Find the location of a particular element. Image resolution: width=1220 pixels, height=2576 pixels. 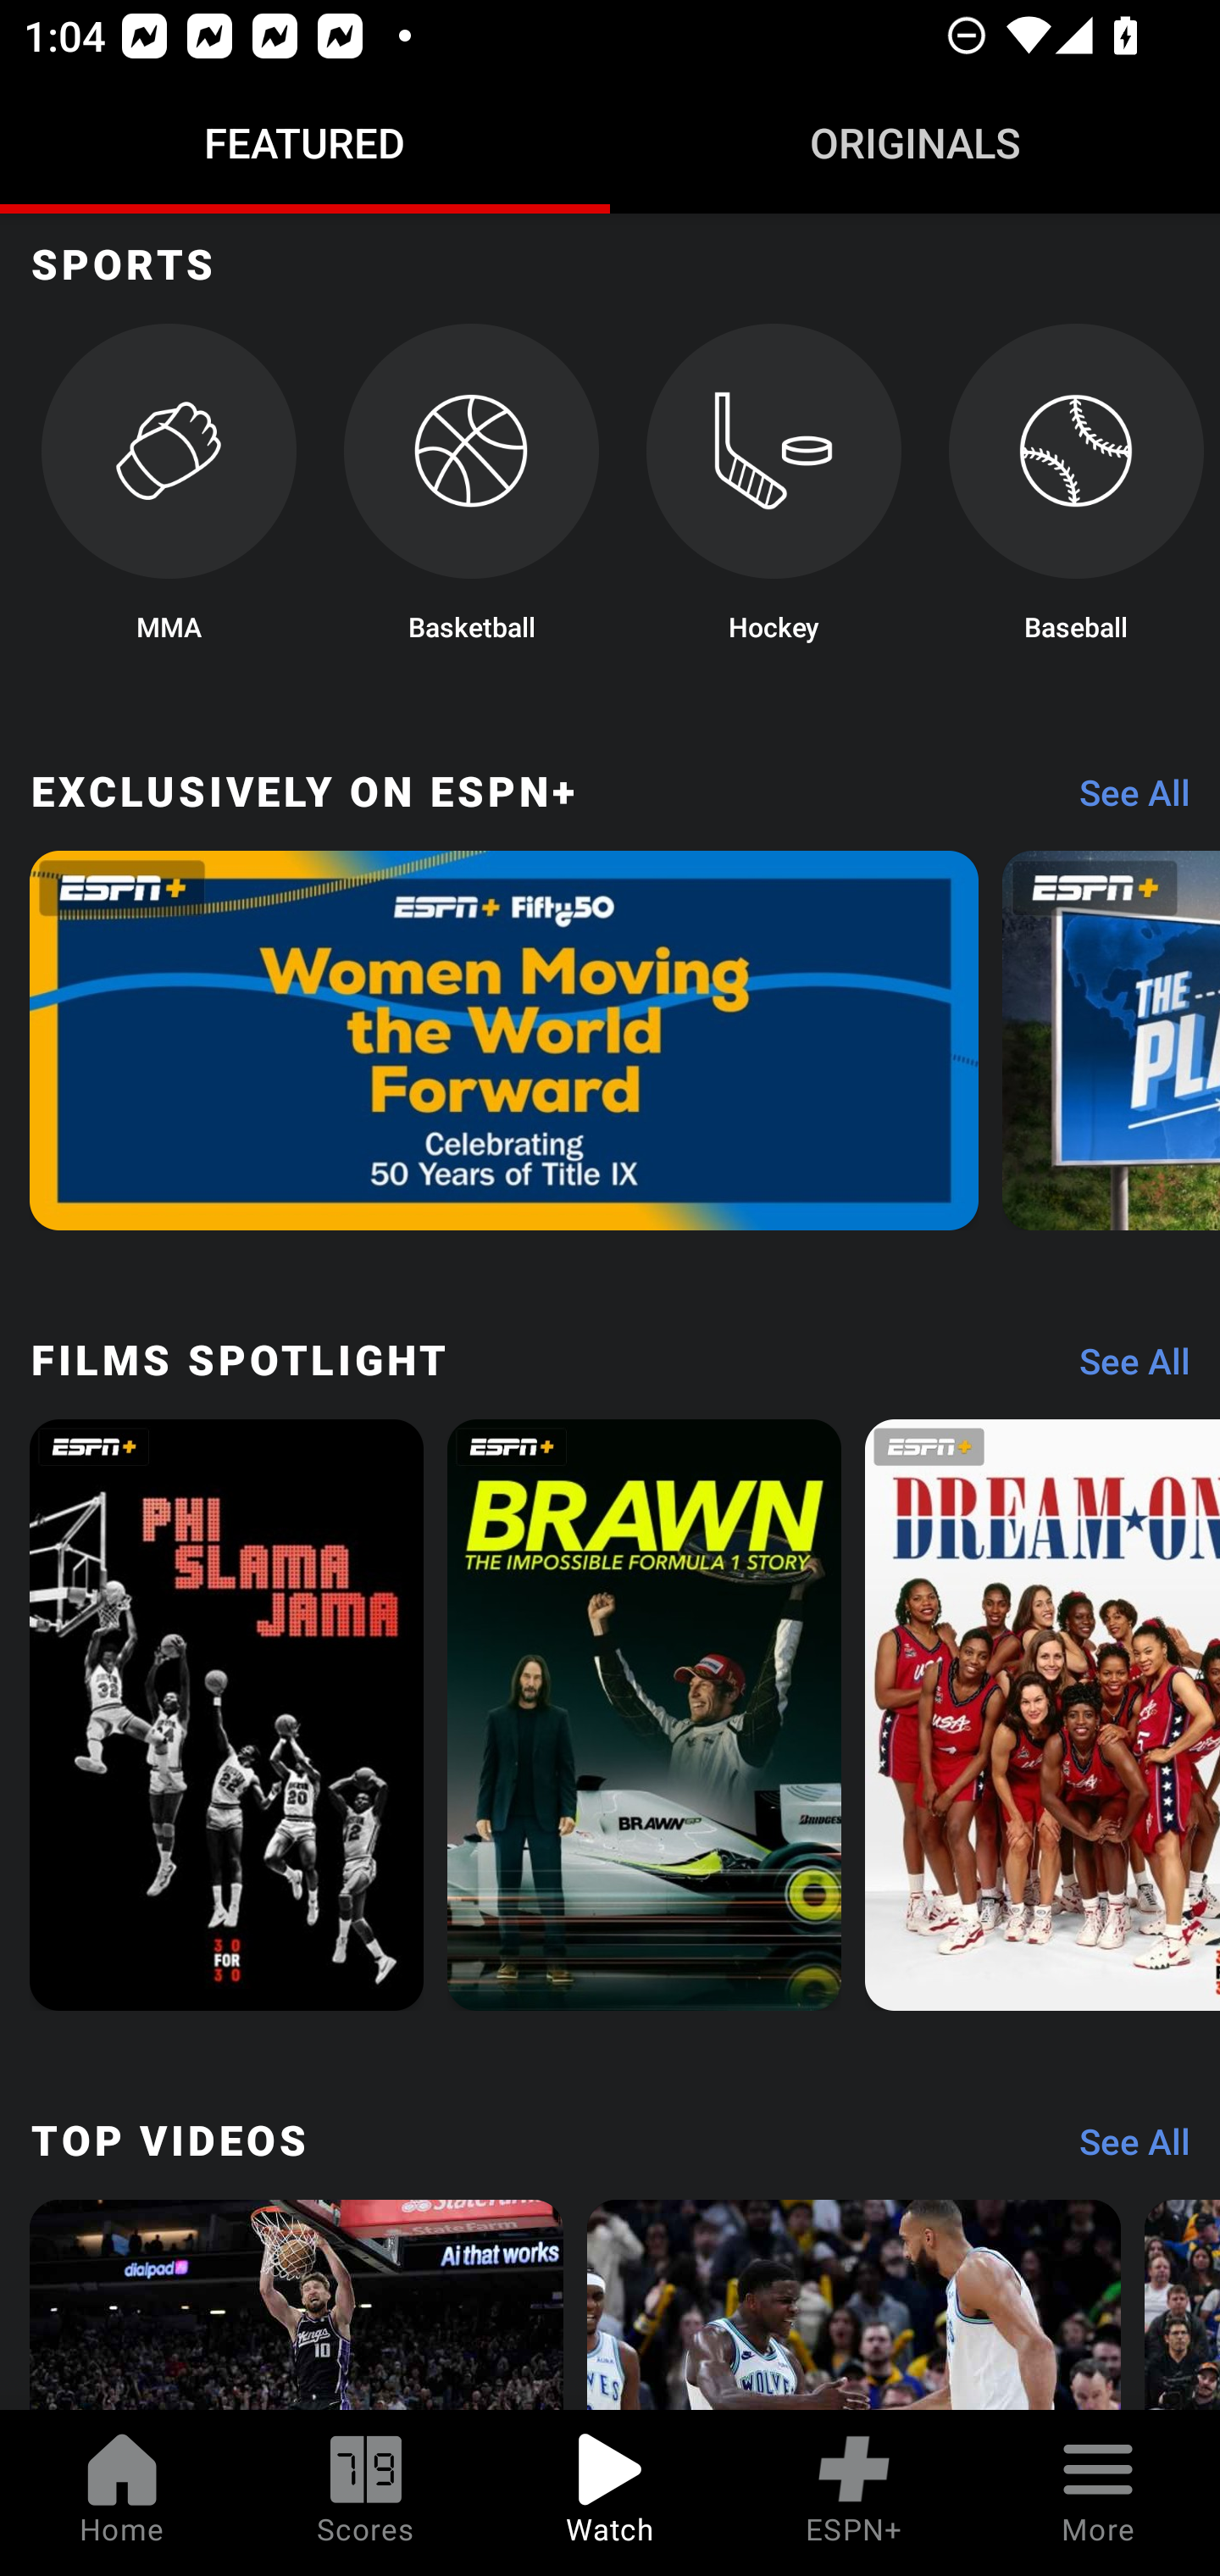

Originals ORIGINALS is located at coordinates (915, 142).